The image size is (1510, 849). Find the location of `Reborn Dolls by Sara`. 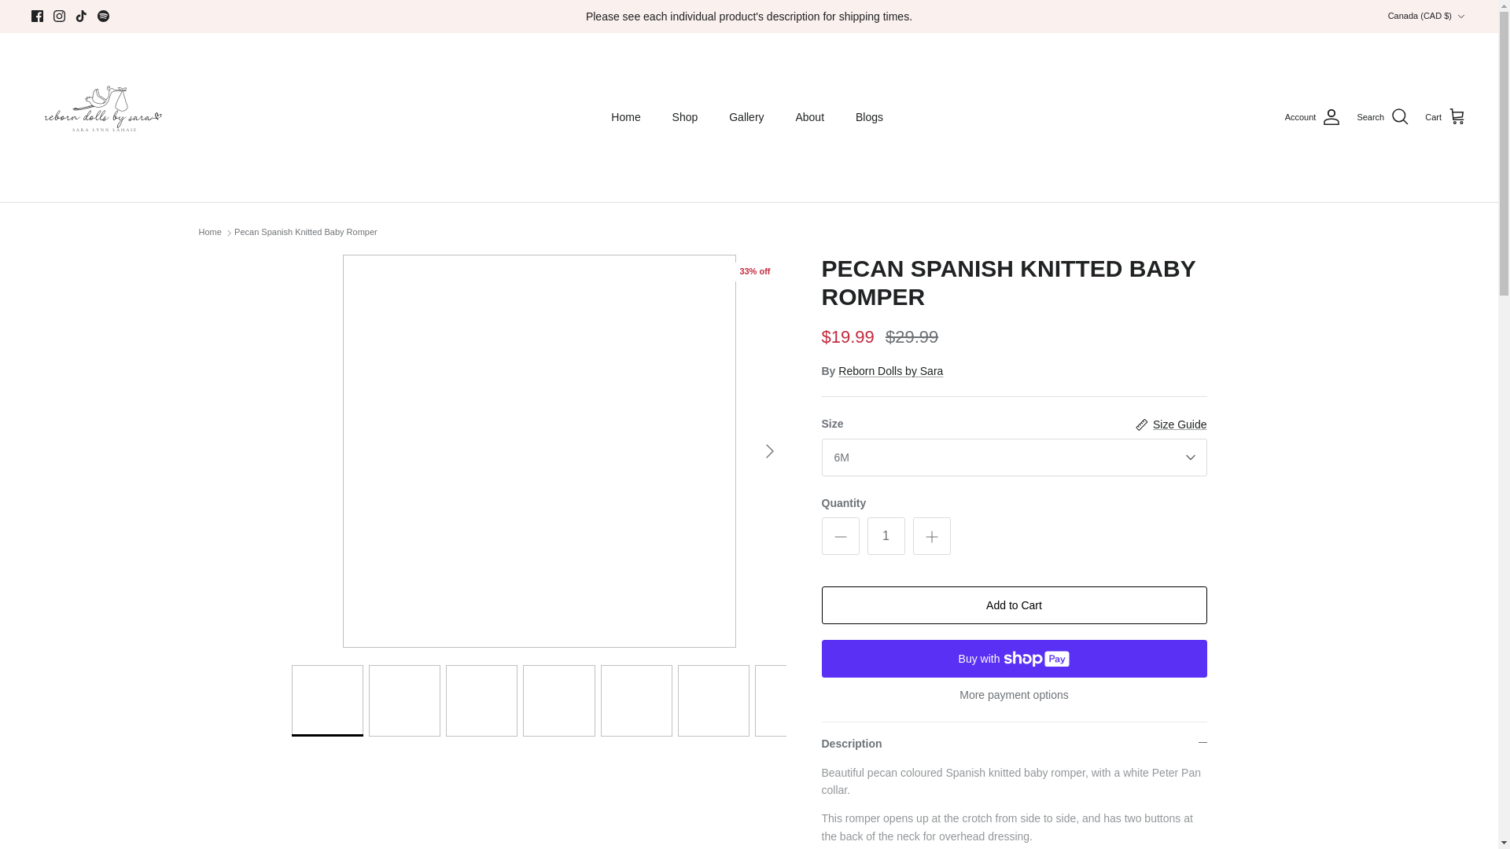

Reborn Dolls by Sara is located at coordinates (101, 116).